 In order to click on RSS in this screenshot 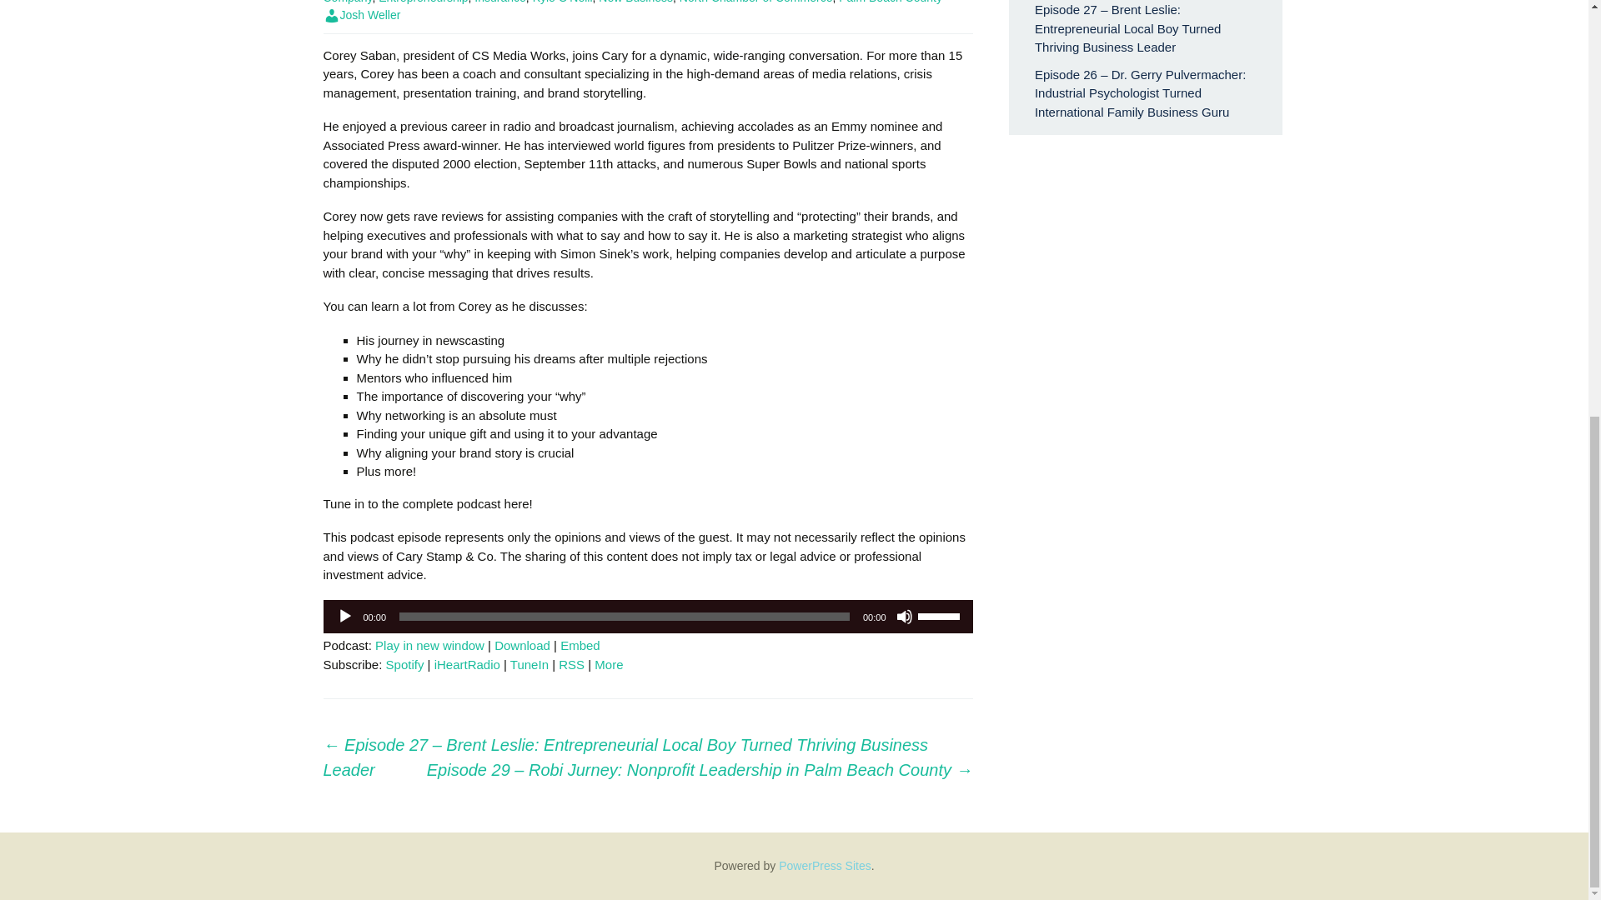, I will do `click(571, 664)`.